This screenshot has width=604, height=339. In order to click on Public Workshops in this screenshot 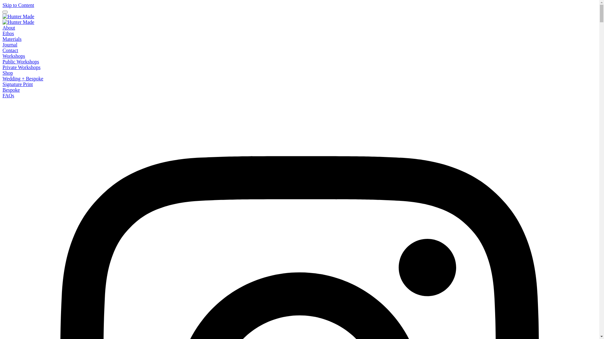, I will do `click(21, 62)`.